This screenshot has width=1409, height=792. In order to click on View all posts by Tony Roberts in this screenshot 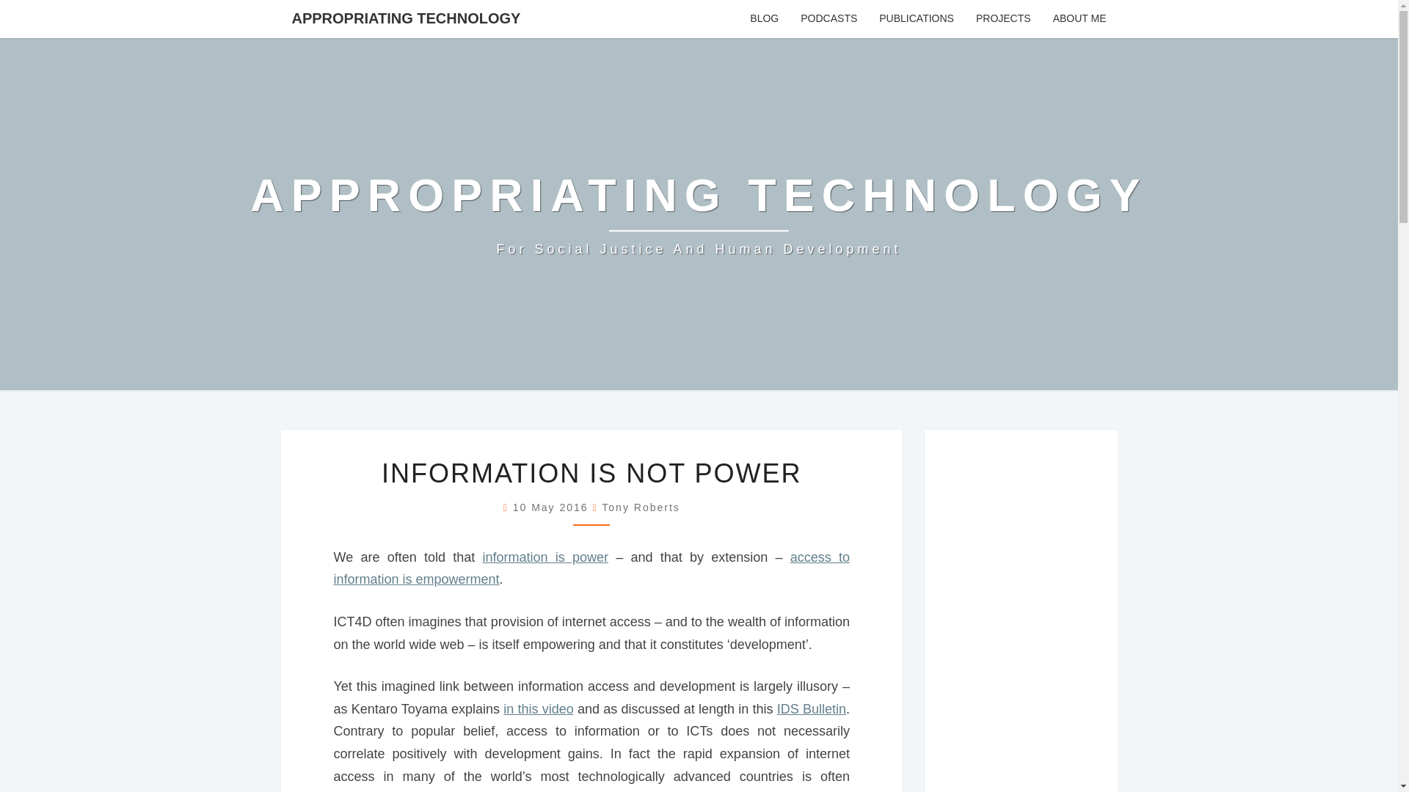, I will do `click(640, 507)`.